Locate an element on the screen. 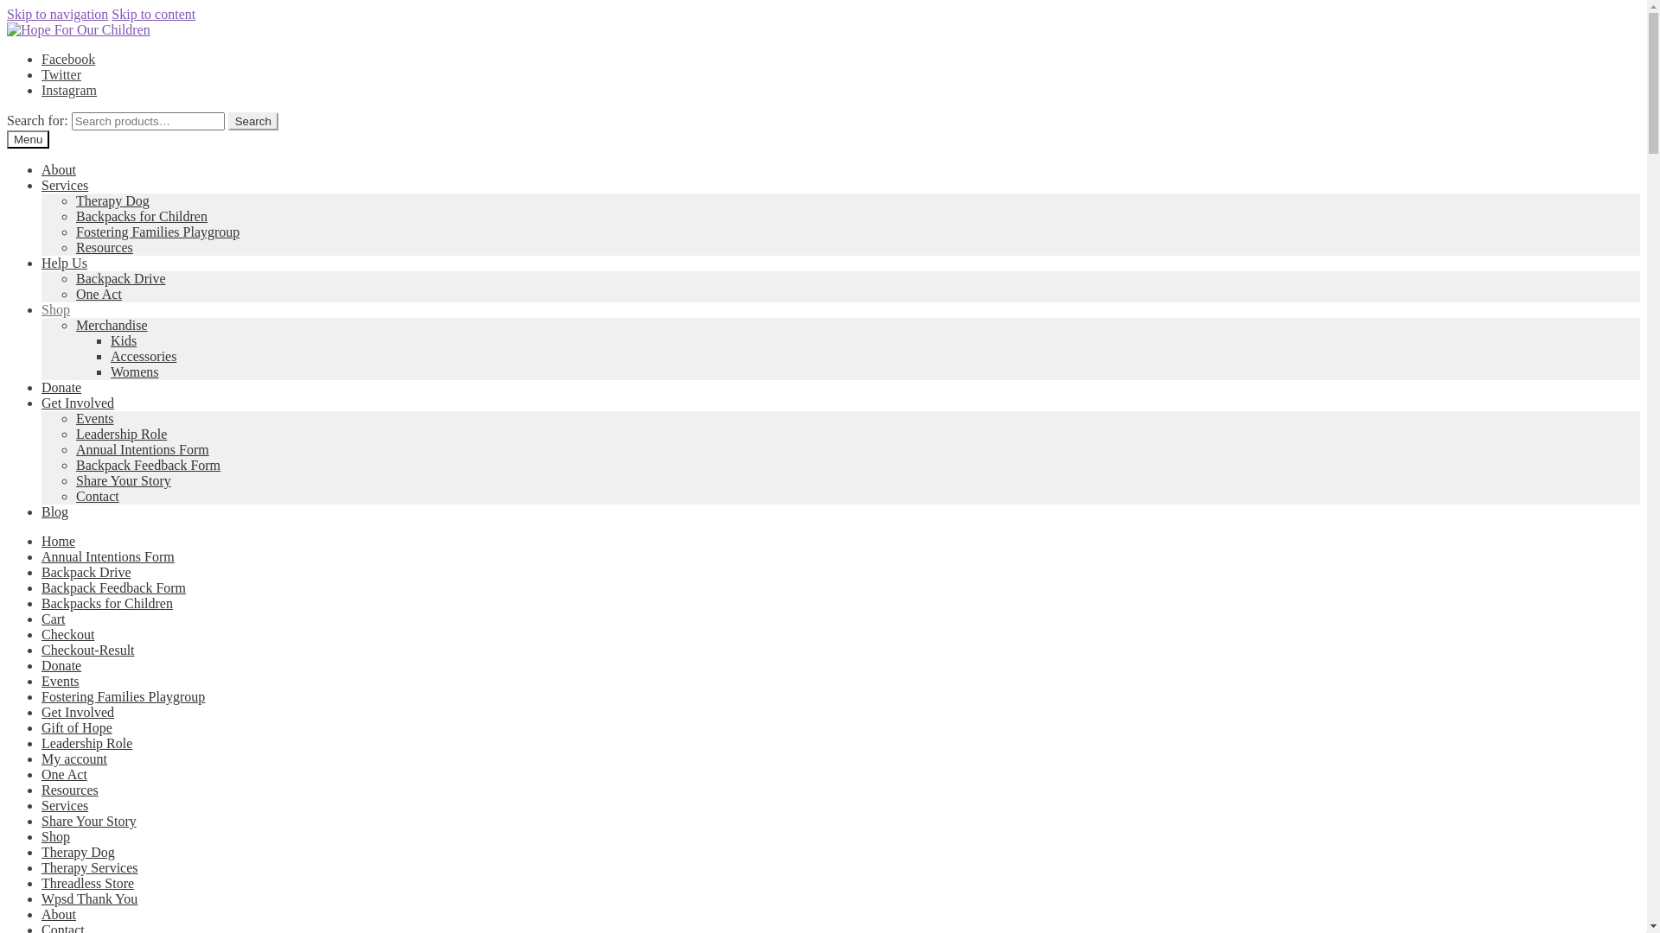  Checkout is located at coordinates (67, 634).